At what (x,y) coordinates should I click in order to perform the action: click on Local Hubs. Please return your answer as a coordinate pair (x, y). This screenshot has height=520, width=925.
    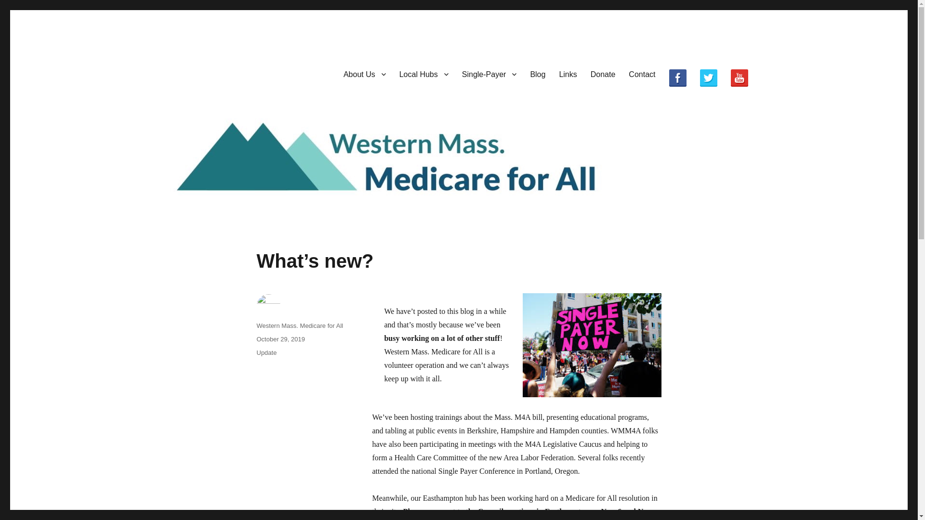
    Looking at the image, I should click on (423, 74).